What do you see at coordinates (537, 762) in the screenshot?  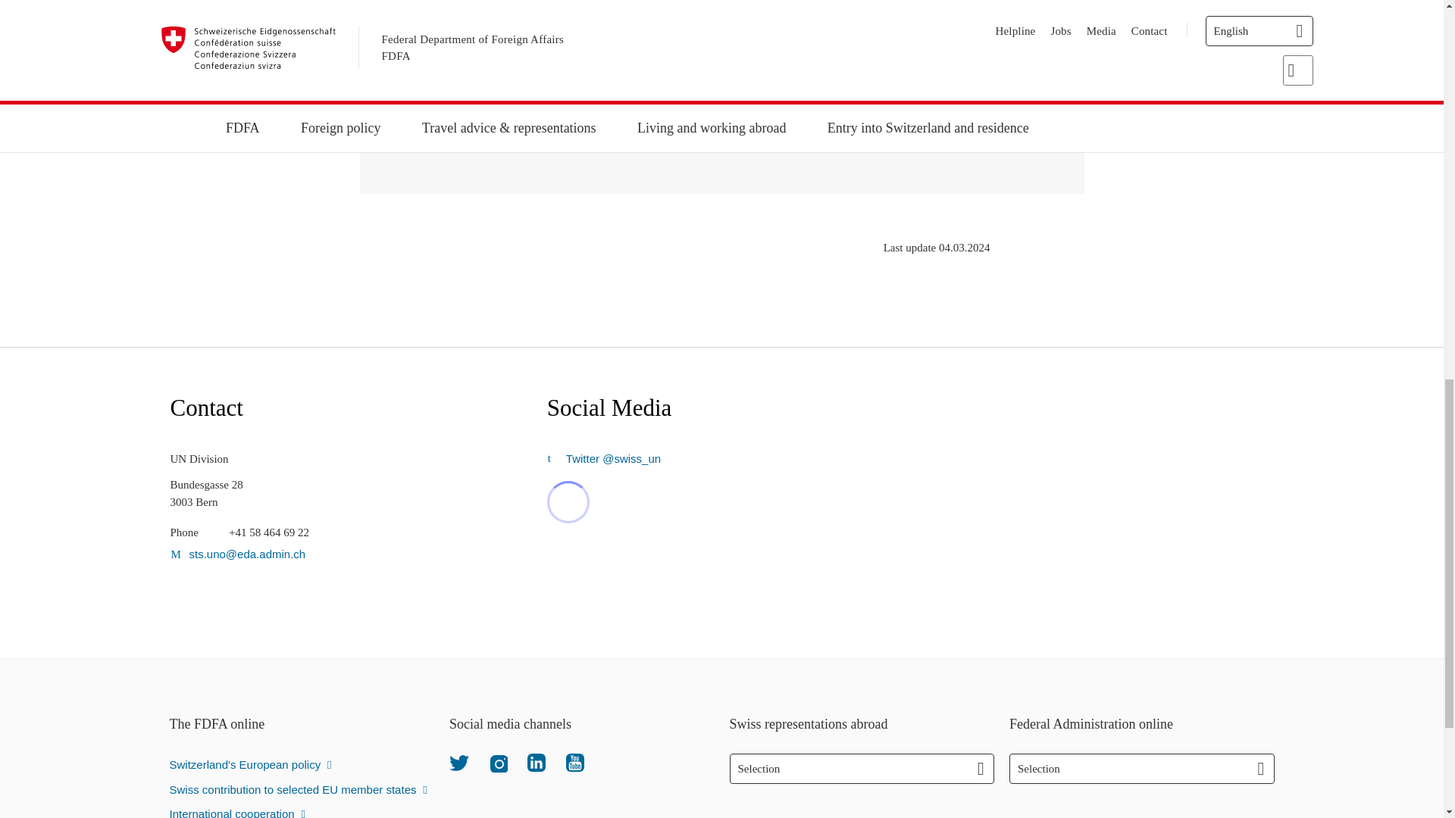 I see `LinkedIn` at bounding box center [537, 762].